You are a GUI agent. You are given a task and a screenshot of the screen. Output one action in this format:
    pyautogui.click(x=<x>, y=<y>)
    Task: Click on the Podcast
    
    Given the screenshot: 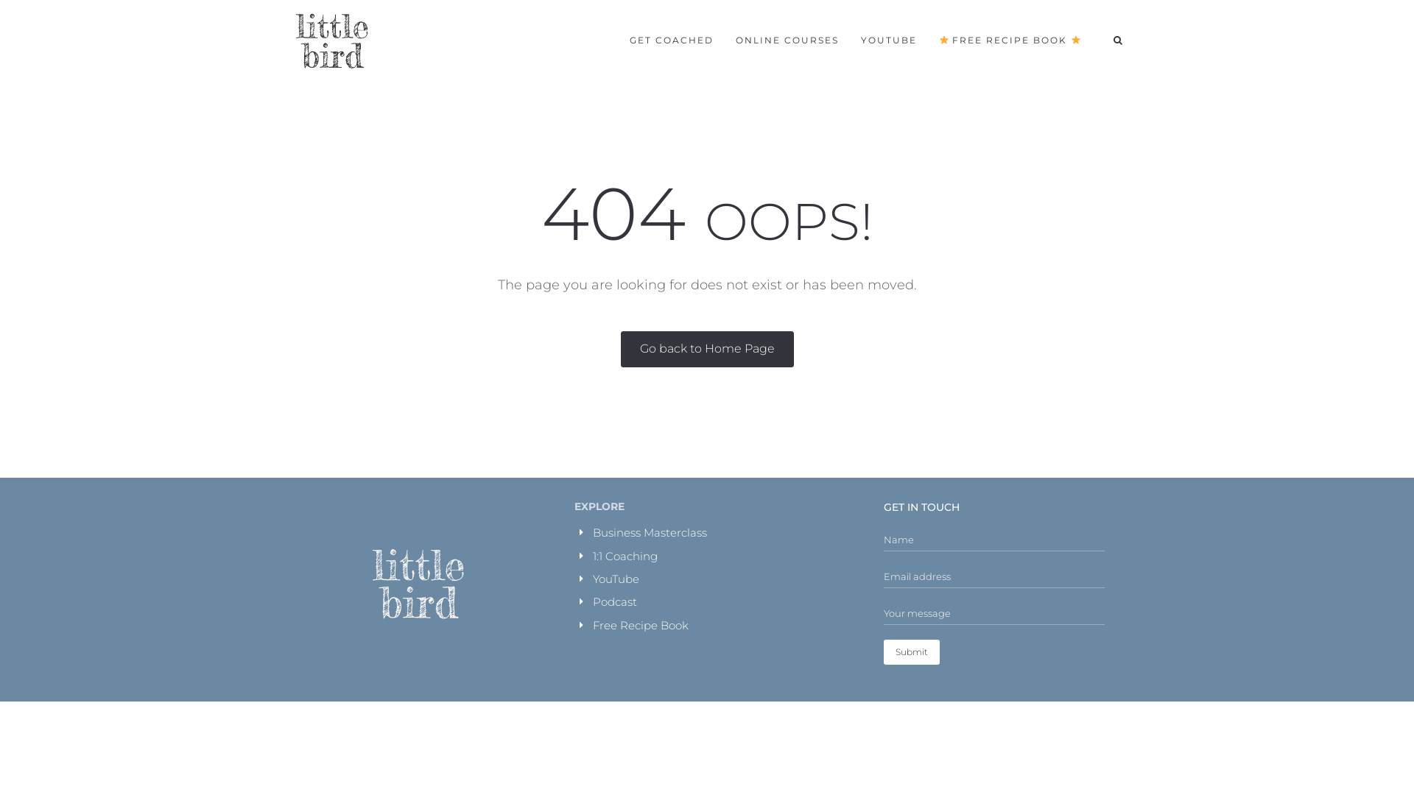 What is the action you would take?
    pyautogui.click(x=615, y=602)
    